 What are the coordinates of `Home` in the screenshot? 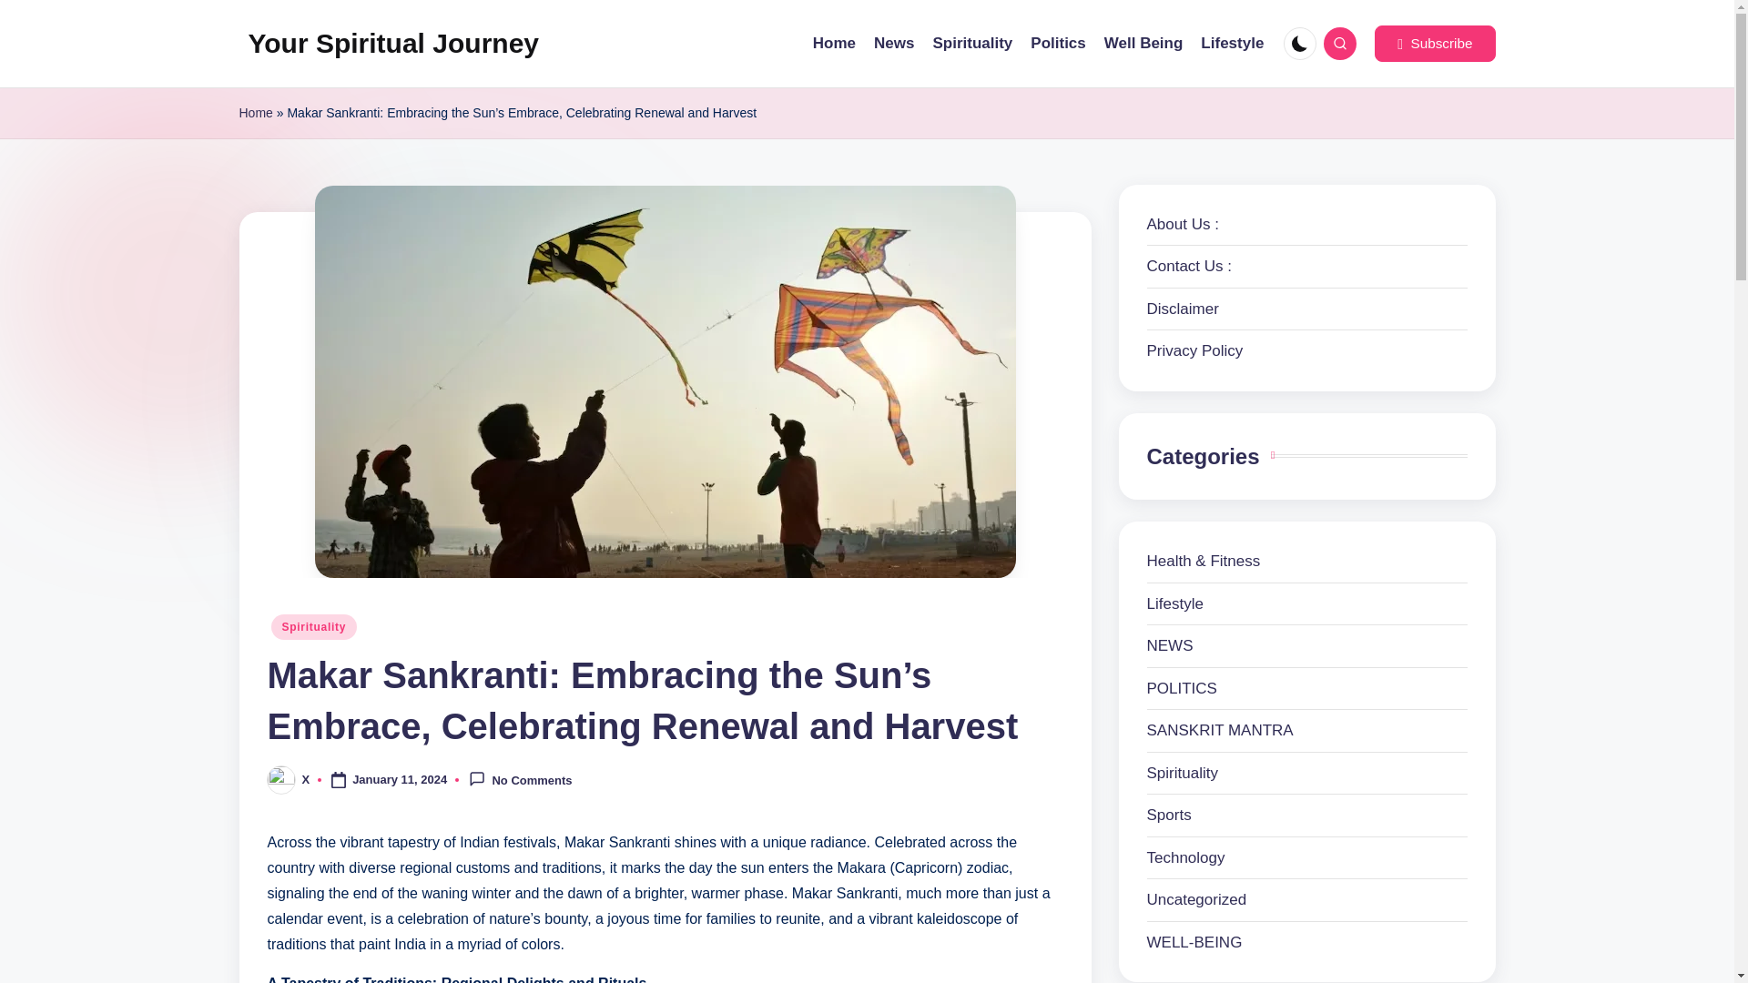 It's located at (255, 113).